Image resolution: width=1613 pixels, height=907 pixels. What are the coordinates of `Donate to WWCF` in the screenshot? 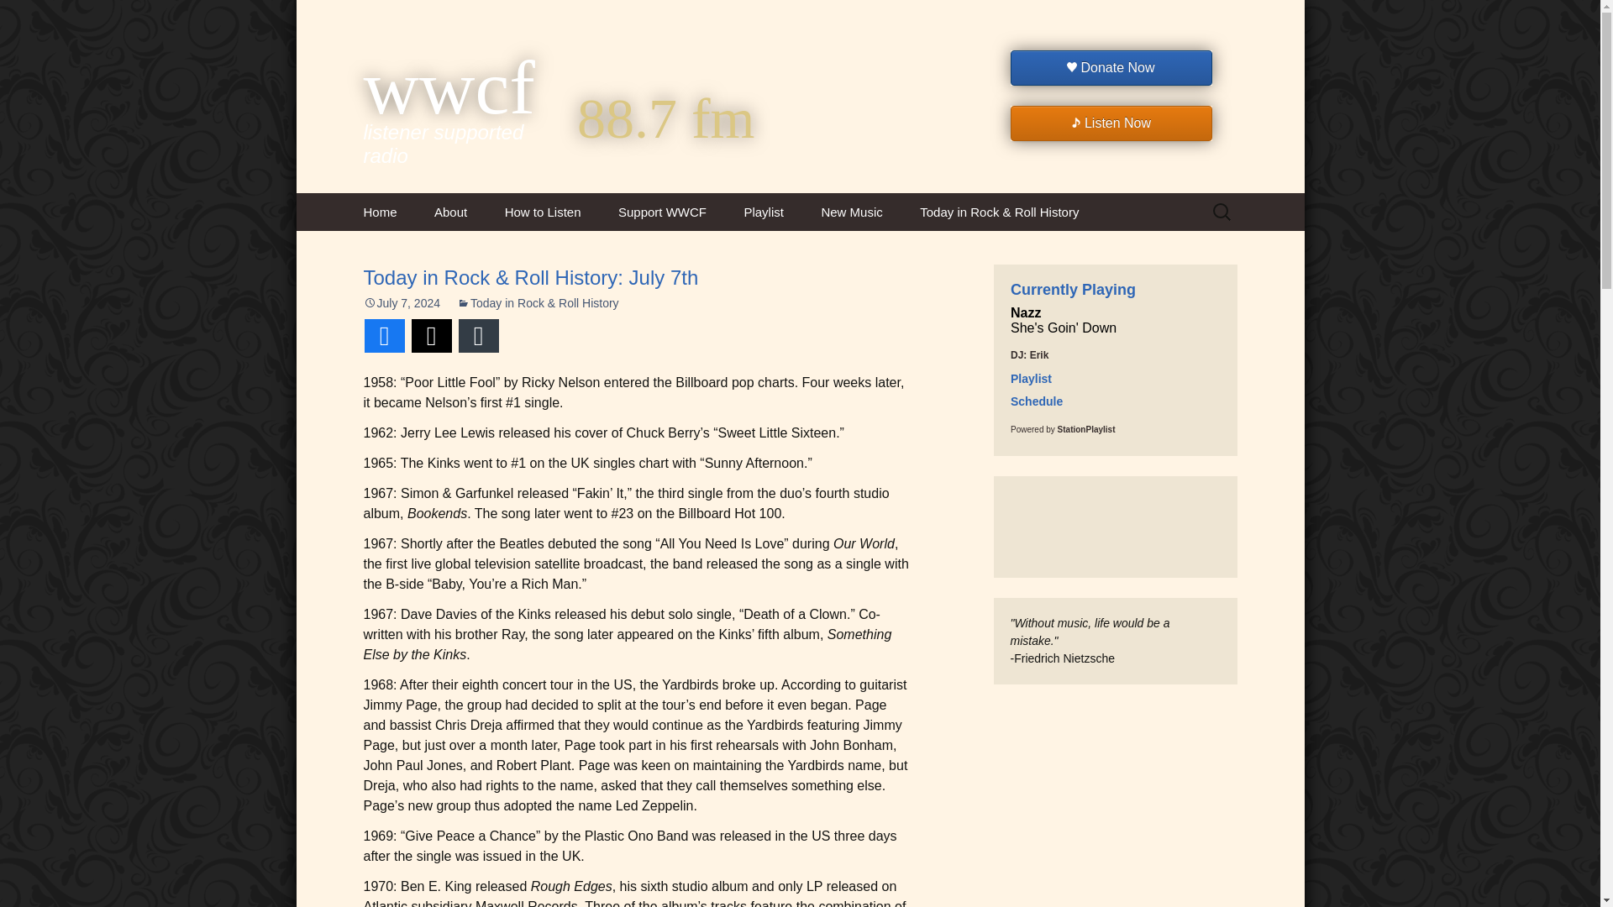 It's located at (684, 249).